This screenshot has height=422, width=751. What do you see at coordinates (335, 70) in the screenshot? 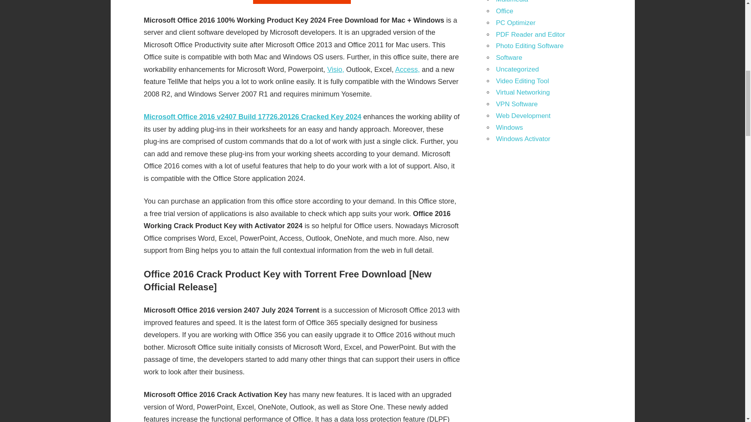
I see `Visio,` at bounding box center [335, 70].